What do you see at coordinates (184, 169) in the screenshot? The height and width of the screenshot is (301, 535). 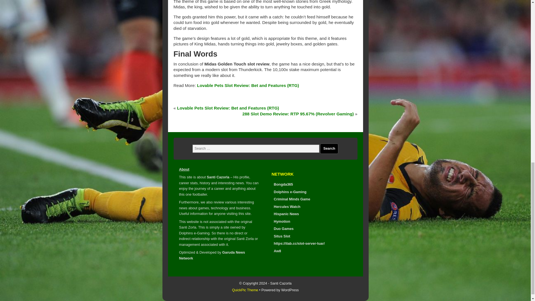 I see `About` at bounding box center [184, 169].